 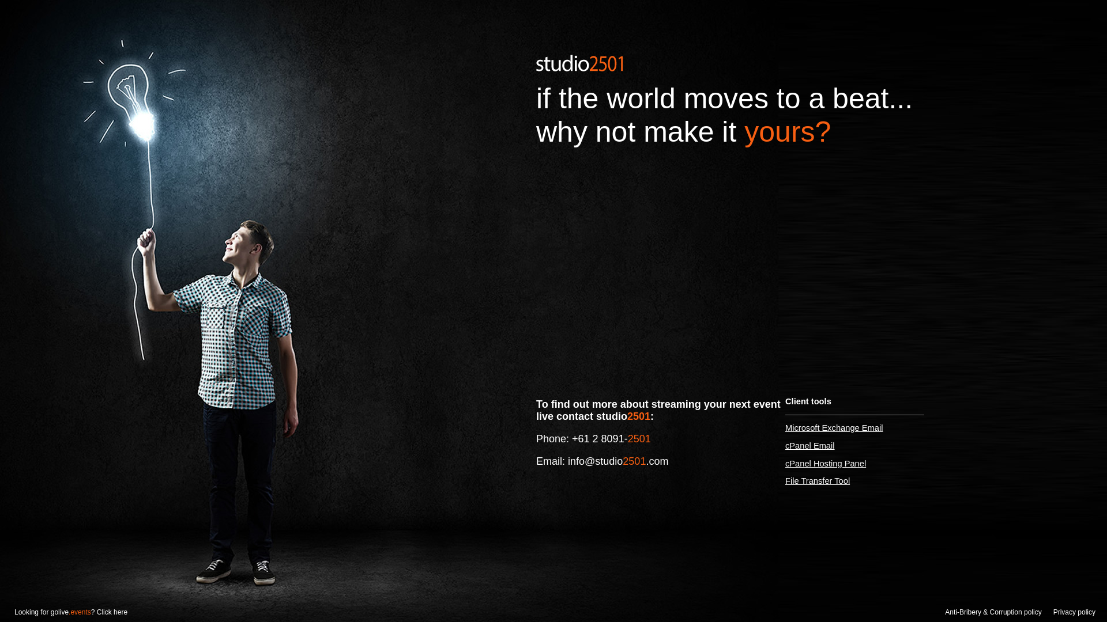 I want to click on cPanel Hosting Panel, so click(x=826, y=464).